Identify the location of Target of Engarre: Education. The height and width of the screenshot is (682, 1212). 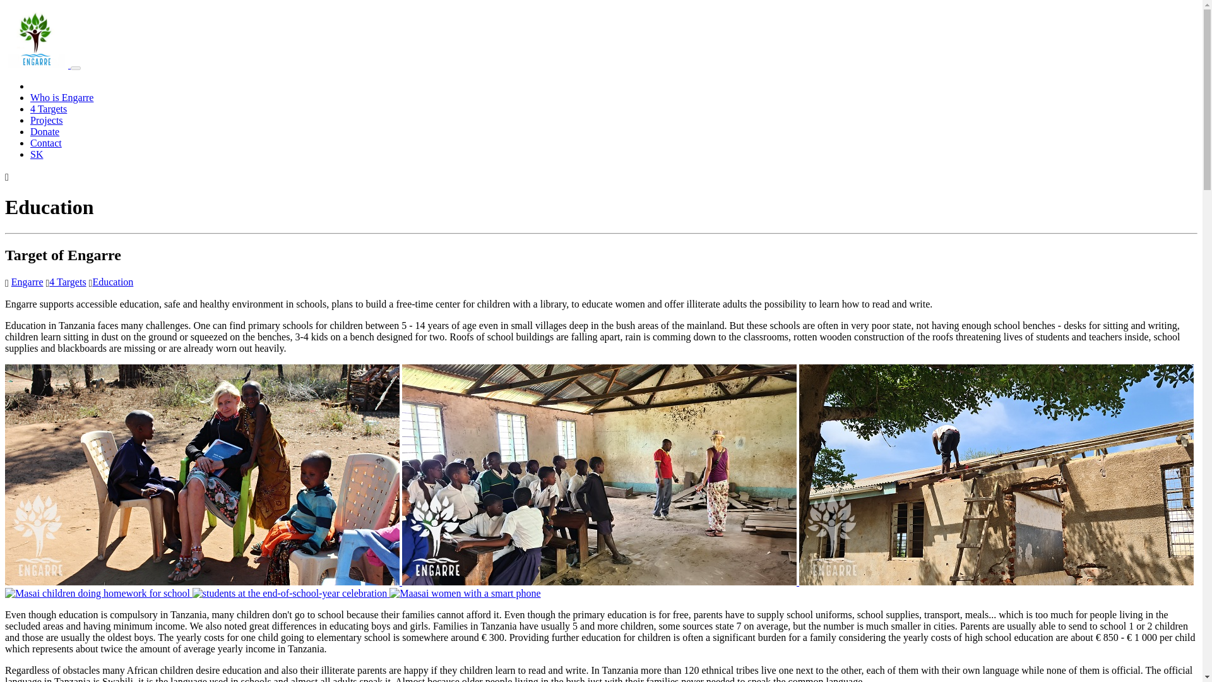
(112, 282).